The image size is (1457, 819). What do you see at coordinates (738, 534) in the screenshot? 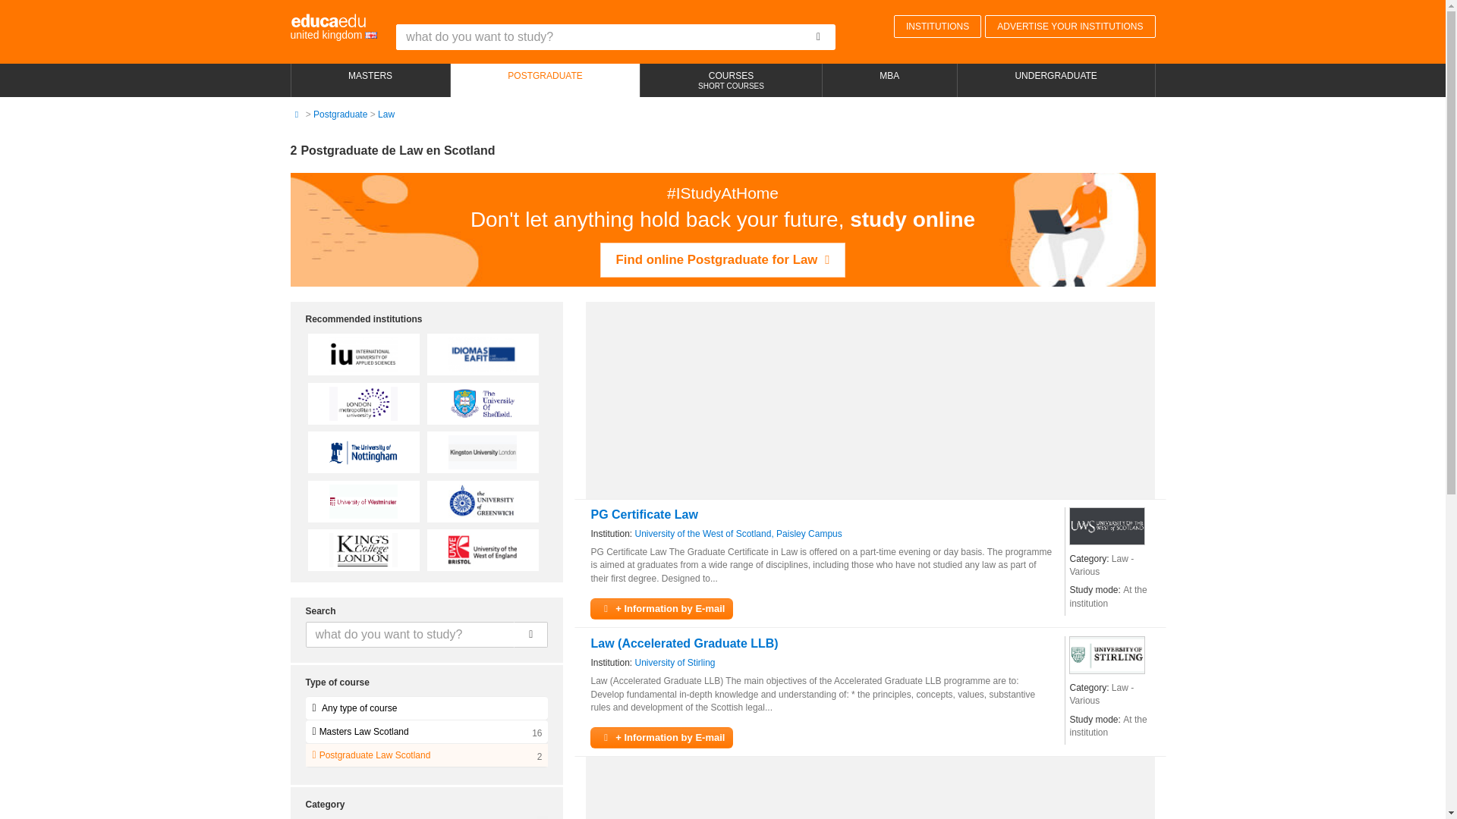
I see `University of the West of Scotland, Paisley Campus` at bounding box center [738, 534].